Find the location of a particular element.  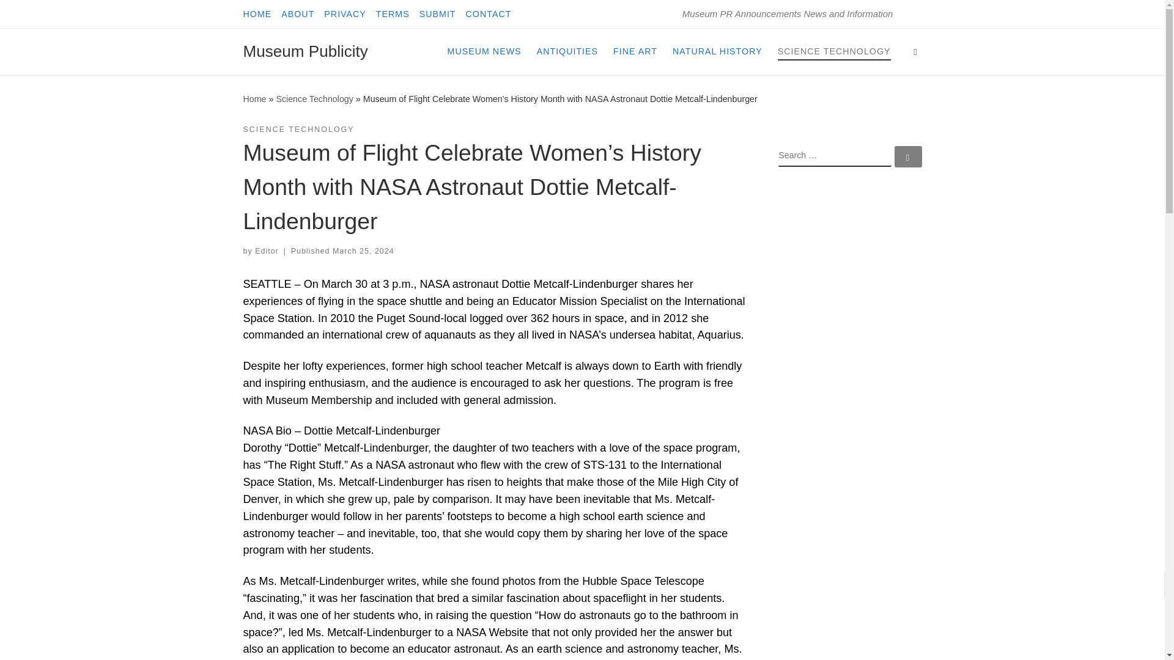

SCIENCE TECHNOLOGY is located at coordinates (833, 51).